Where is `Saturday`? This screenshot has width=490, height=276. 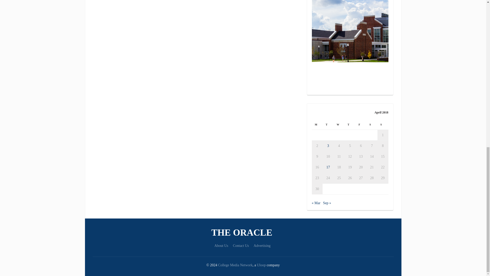 Saturday is located at coordinates (372, 124).